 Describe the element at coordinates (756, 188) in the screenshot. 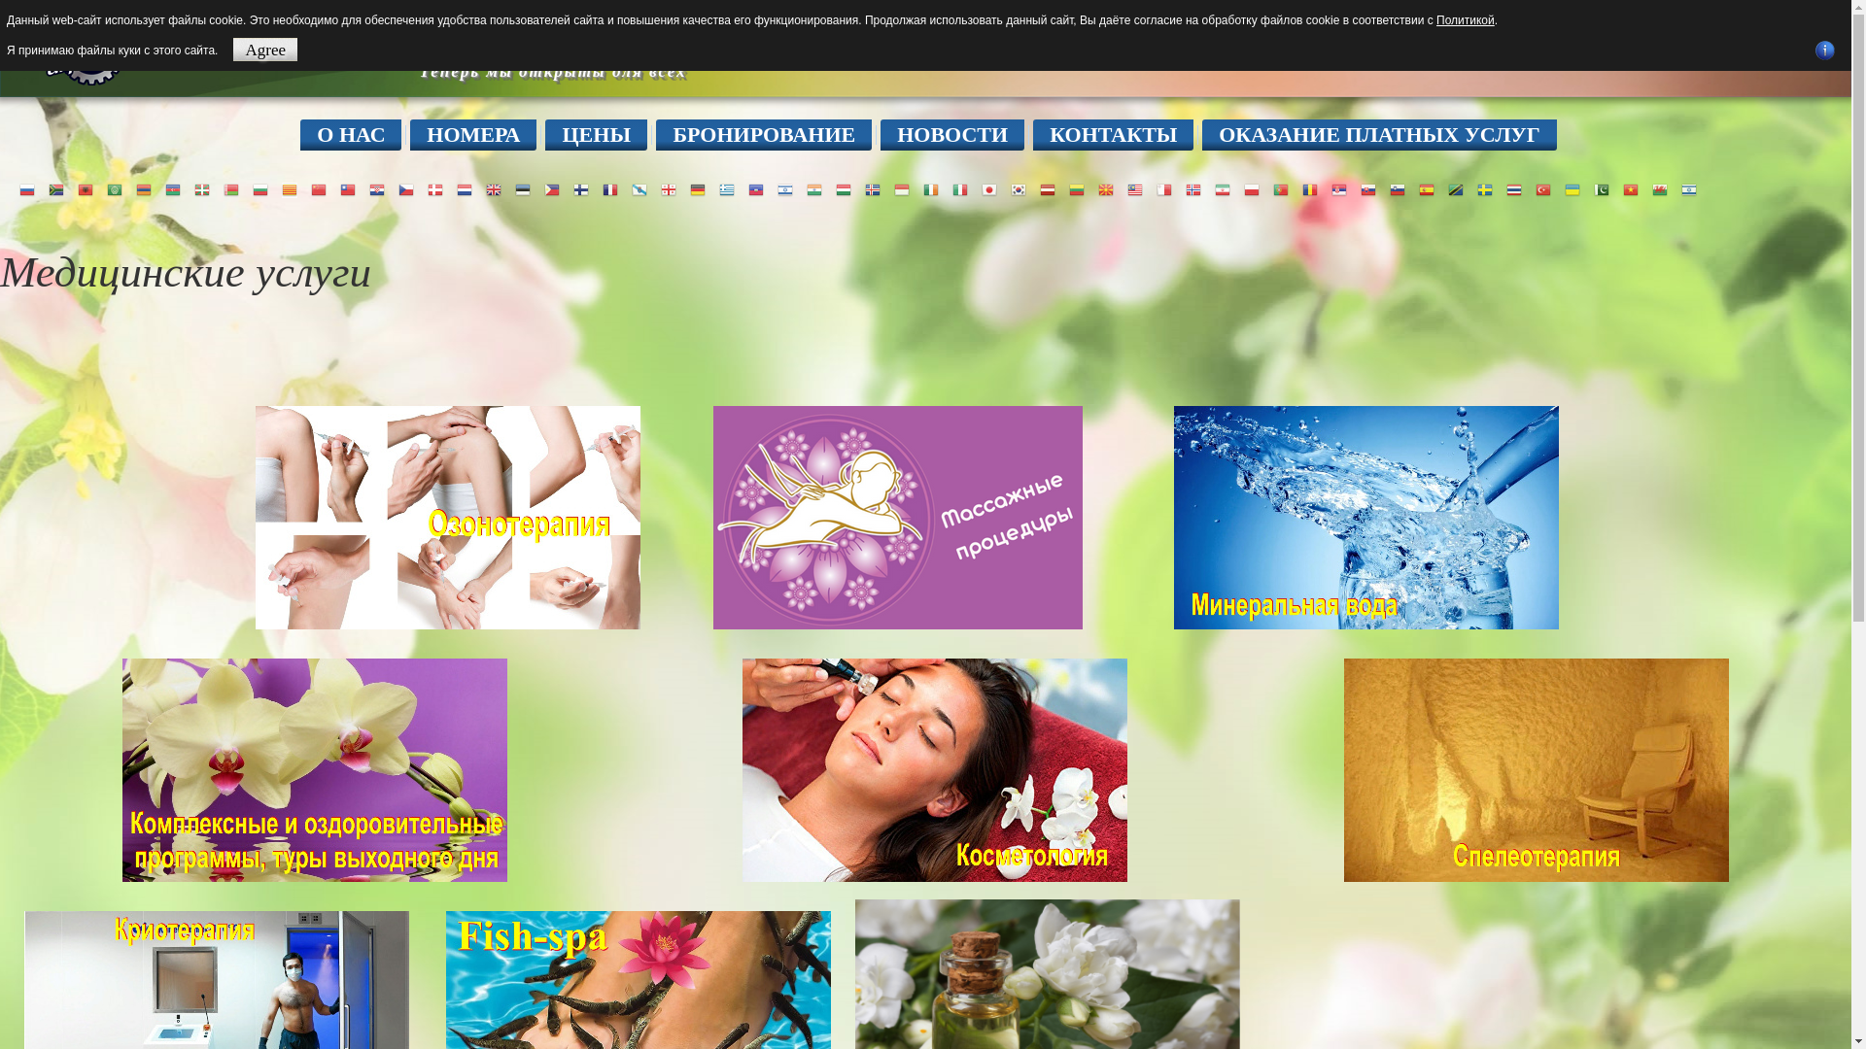

I see `Haitian Creole` at that location.